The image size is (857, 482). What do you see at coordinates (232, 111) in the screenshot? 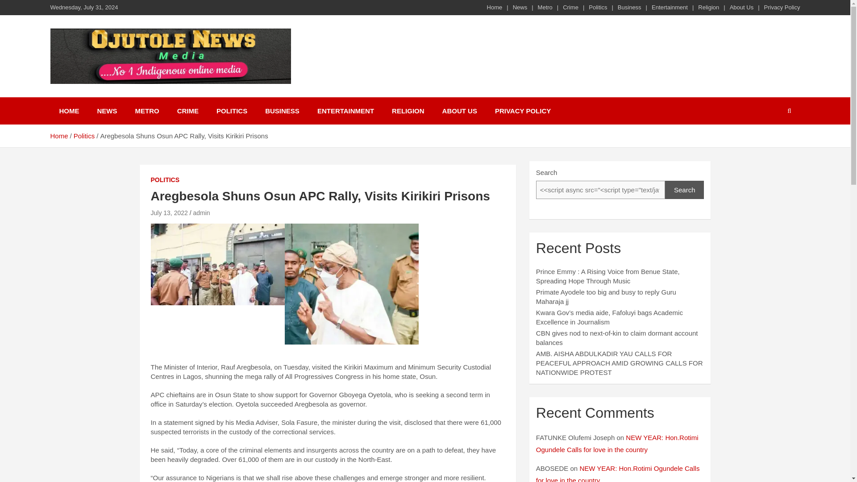
I see `POLITICS` at bounding box center [232, 111].